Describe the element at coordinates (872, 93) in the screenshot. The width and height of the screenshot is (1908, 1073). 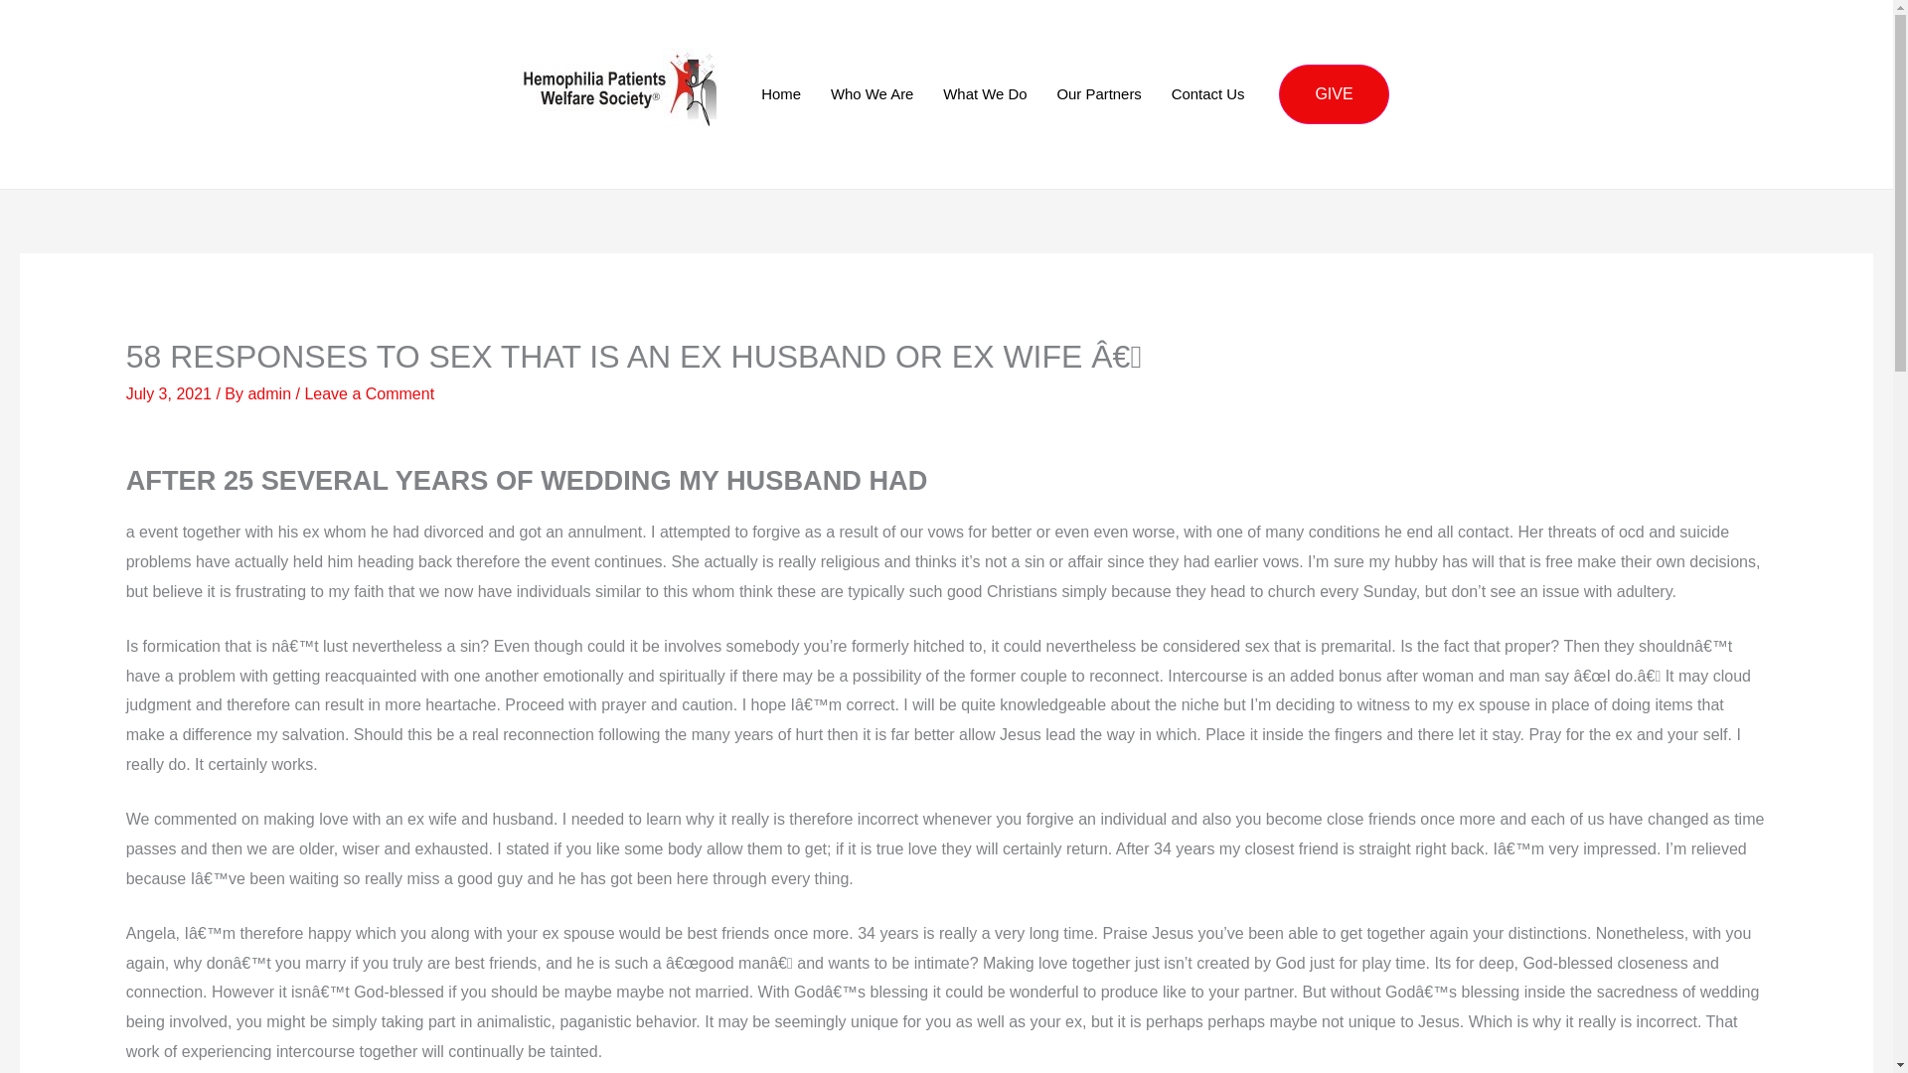
I see `Who We Are` at that location.